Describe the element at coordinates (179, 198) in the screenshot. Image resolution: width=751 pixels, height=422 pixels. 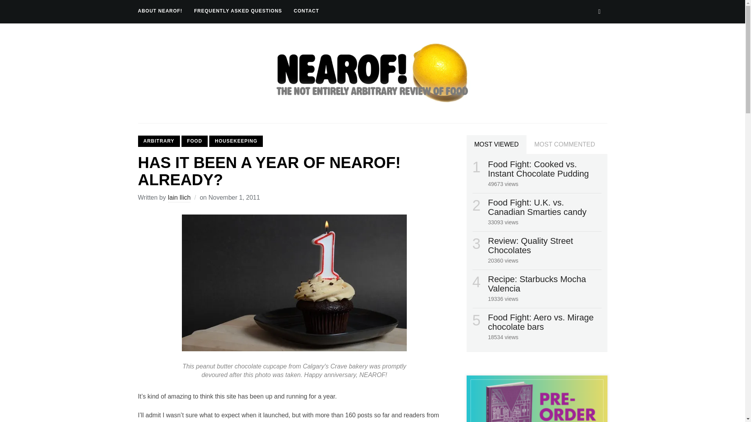
I see `Iain Ilich` at that location.